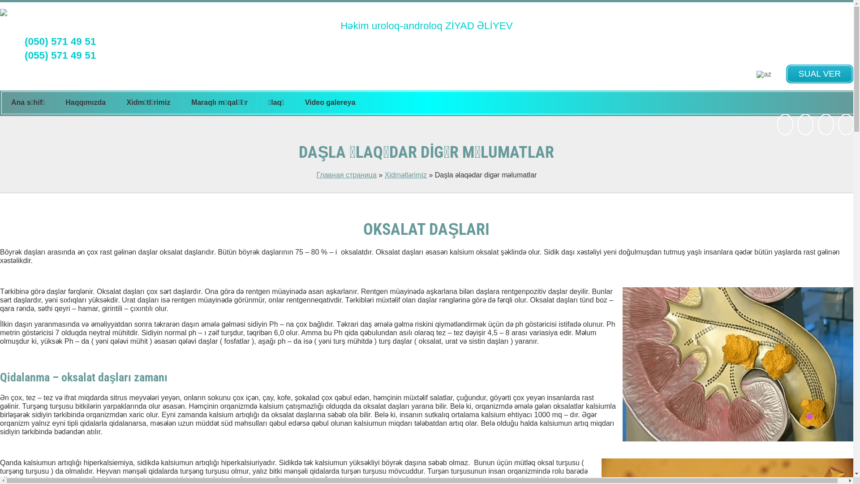 This screenshot has width=860, height=484. What do you see at coordinates (764, 74) in the screenshot?
I see `AZ` at bounding box center [764, 74].